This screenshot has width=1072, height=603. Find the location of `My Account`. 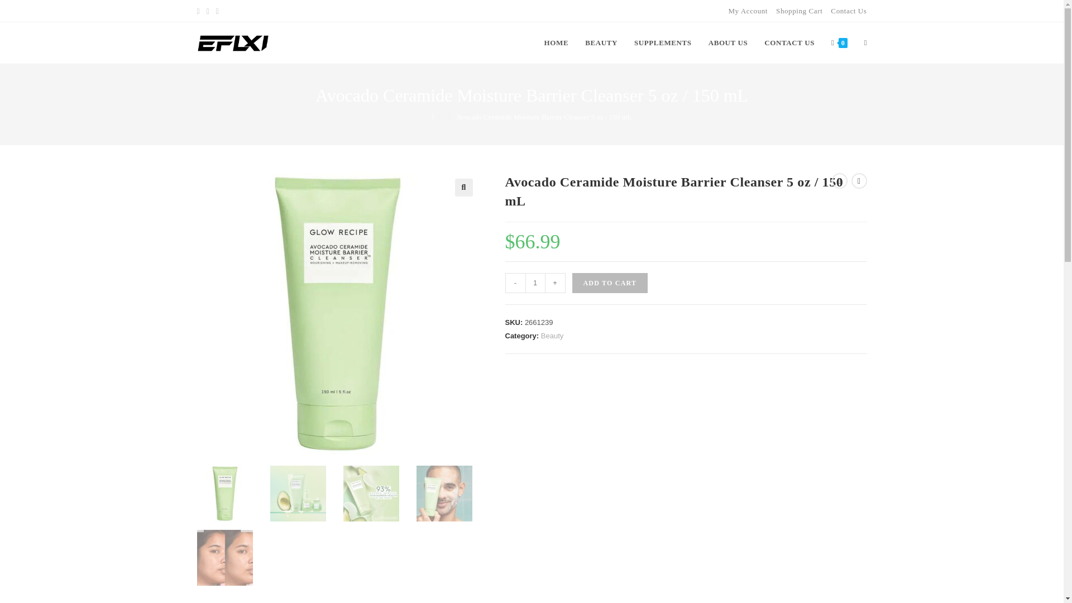

My Account is located at coordinates (747, 11).